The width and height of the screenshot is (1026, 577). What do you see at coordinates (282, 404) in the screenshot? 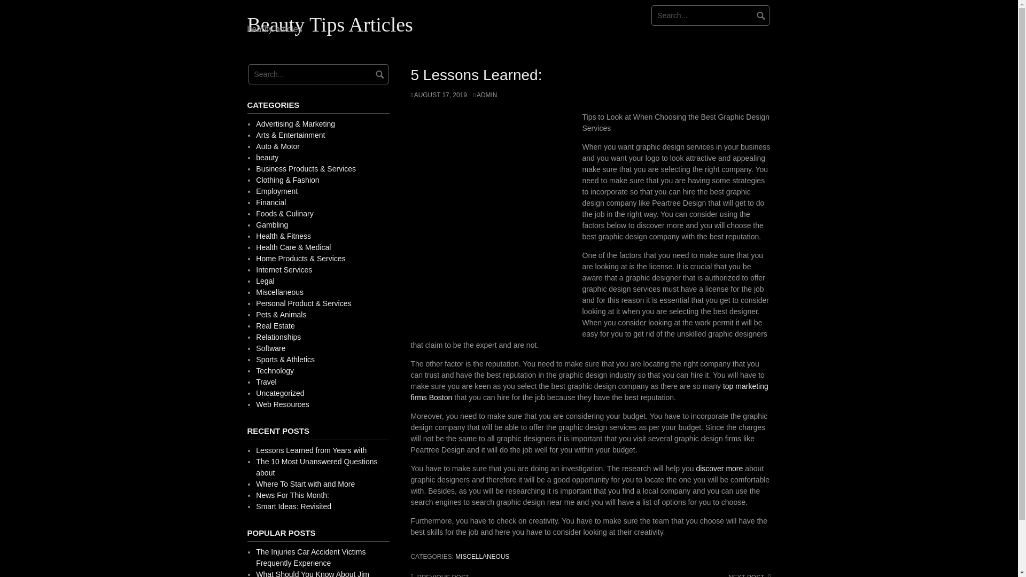
I see `Web Resources` at bounding box center [282, 404].